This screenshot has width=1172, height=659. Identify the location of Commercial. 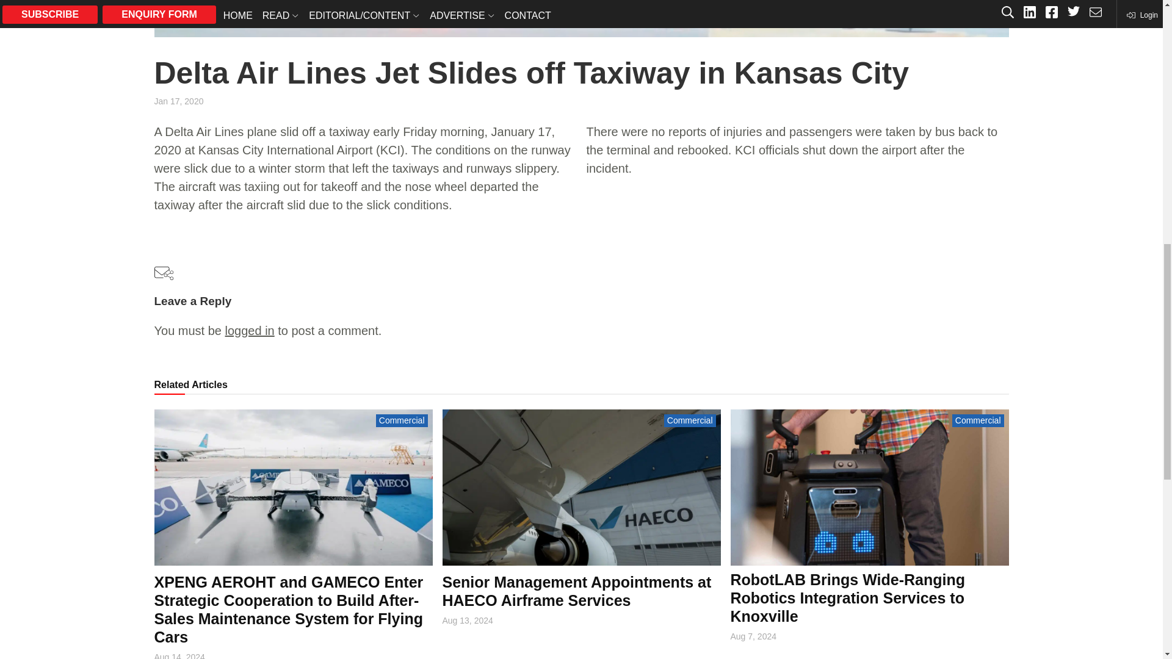
(690, 420).